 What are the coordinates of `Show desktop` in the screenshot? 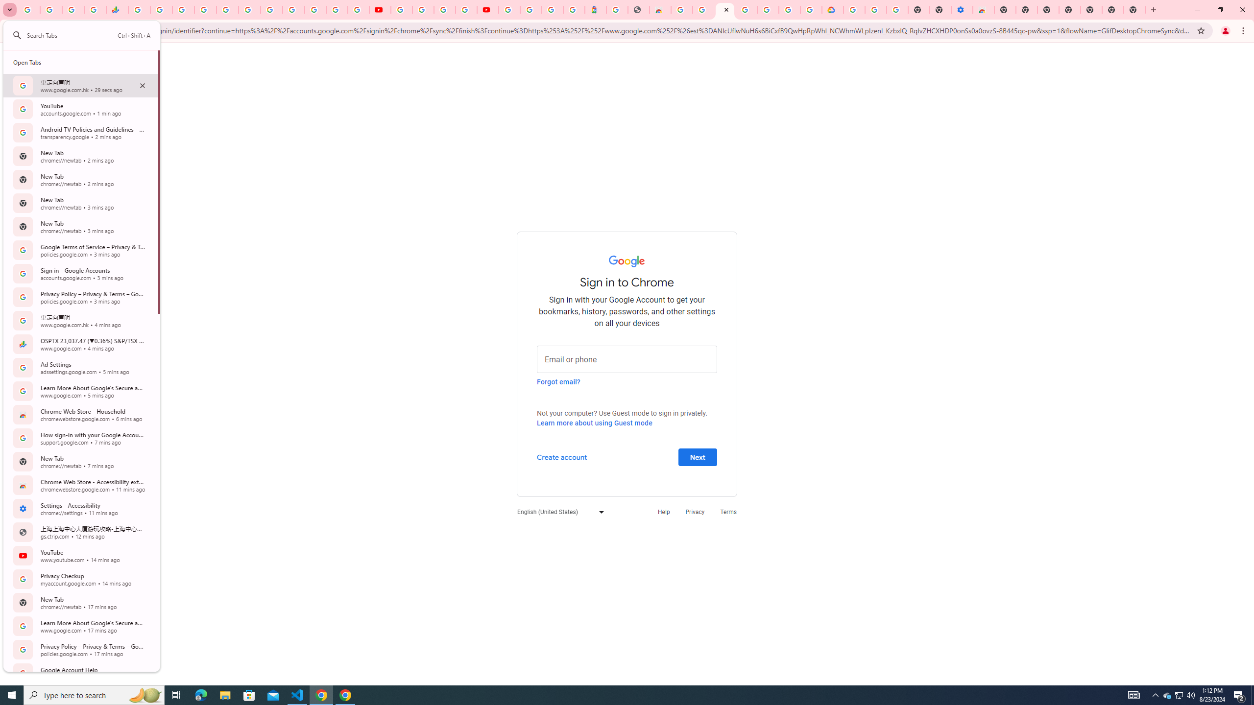 It's located at (1253, 695).